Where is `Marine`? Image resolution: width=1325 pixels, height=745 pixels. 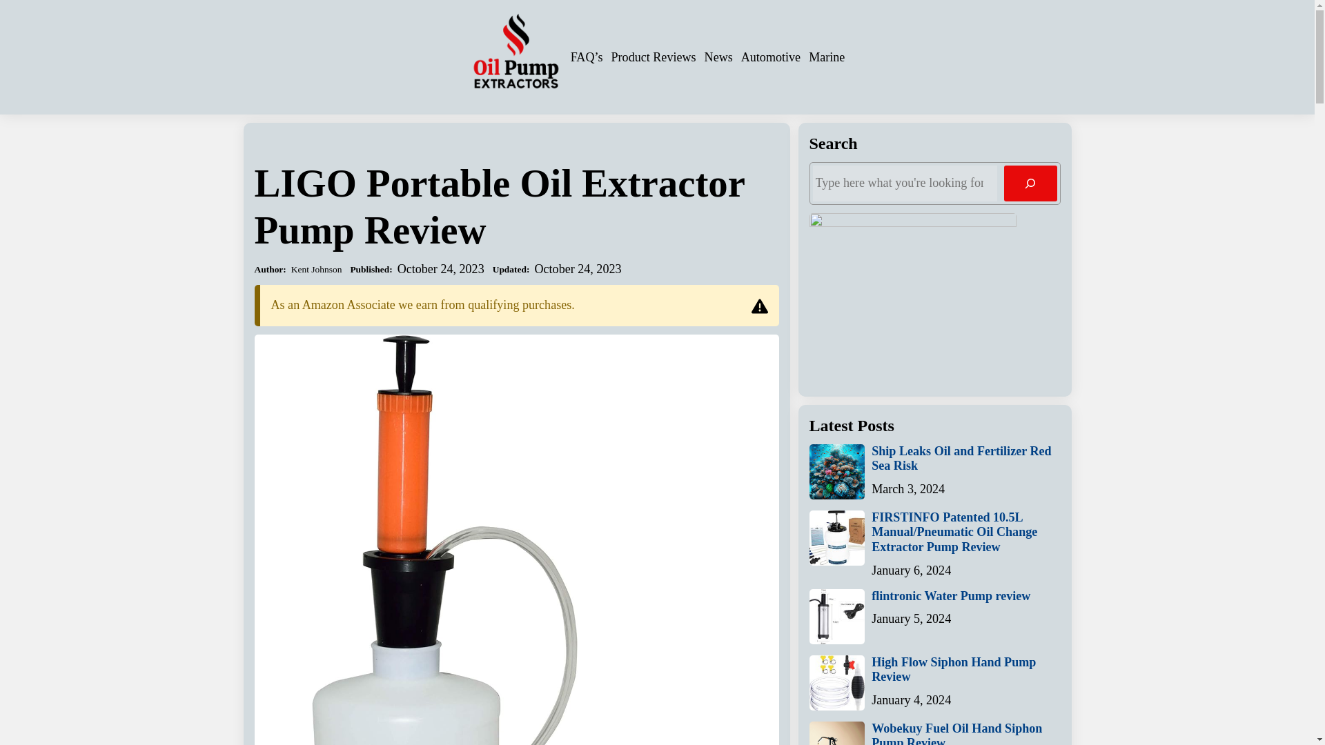 Marine is located at coordinates (827, 57).